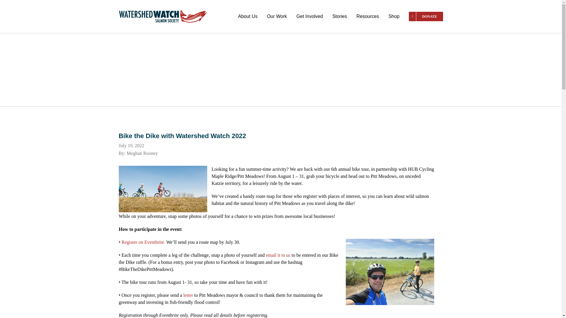  I want to click on About Us, so click(248, 16).